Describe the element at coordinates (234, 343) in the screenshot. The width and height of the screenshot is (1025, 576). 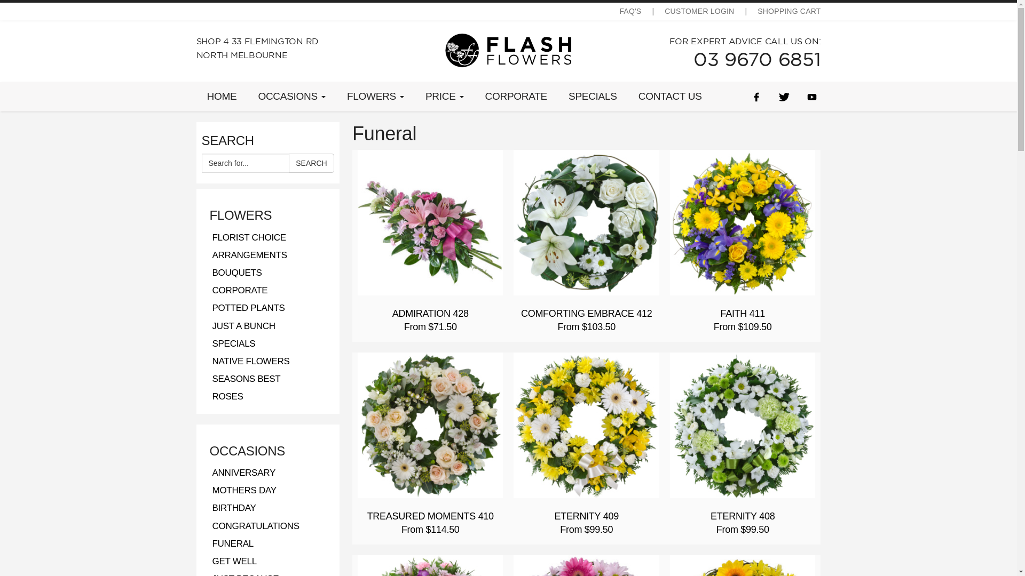
I see `SPECIALS` at that location.